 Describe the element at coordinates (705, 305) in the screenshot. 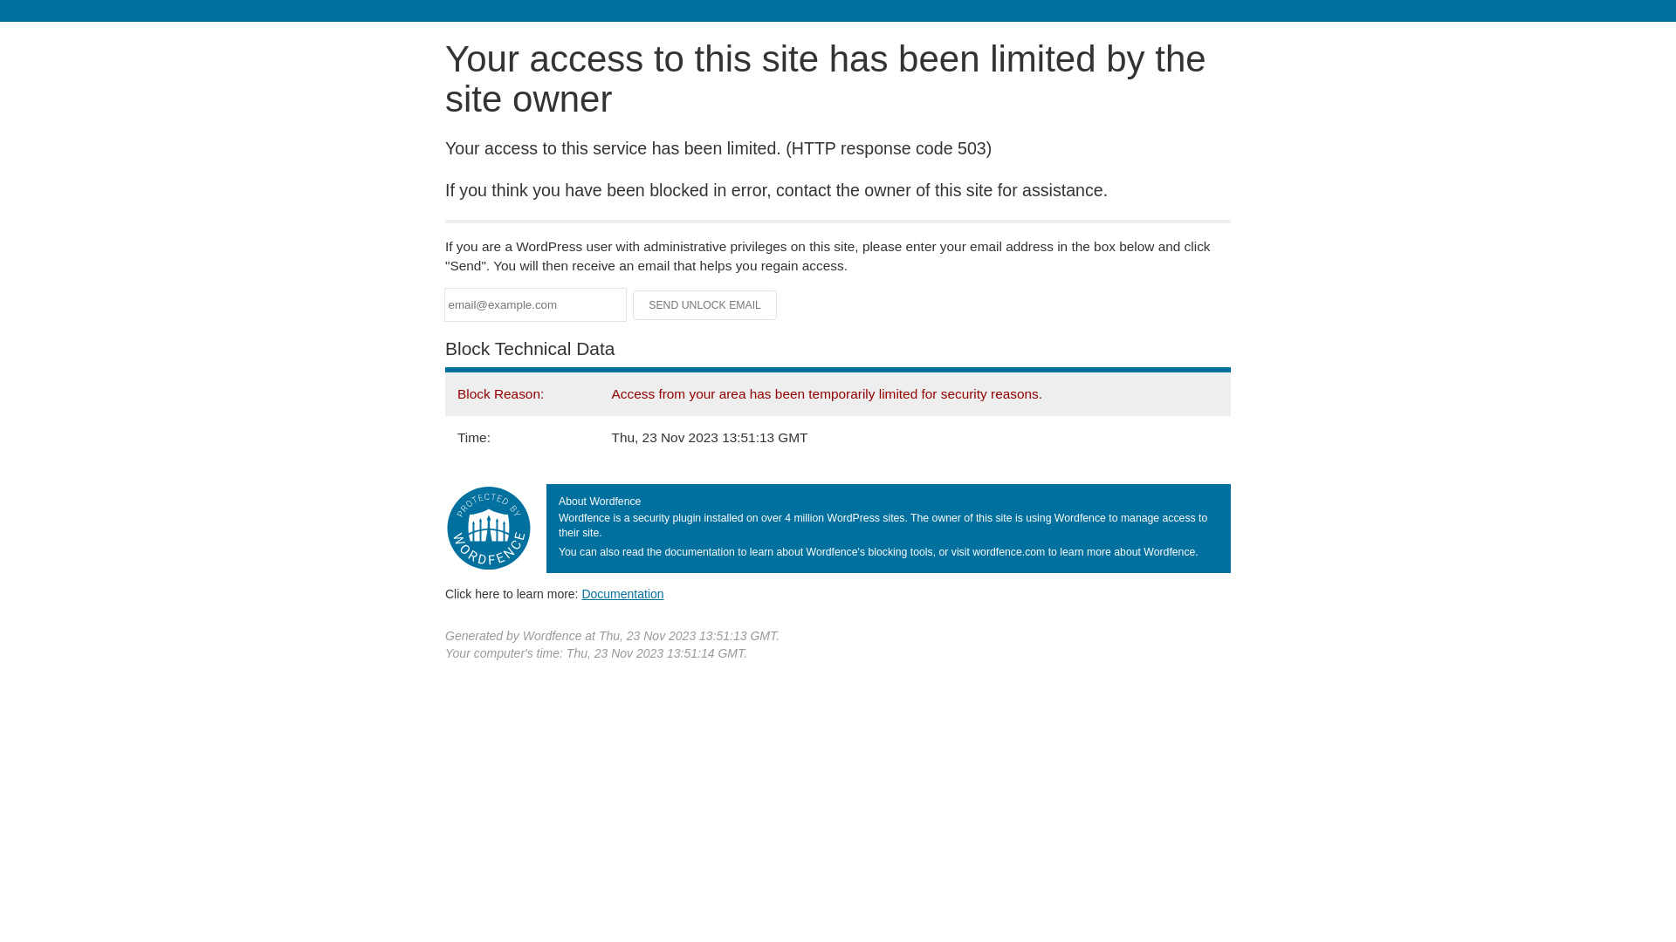

I see `Send Unlock Email` at that location.